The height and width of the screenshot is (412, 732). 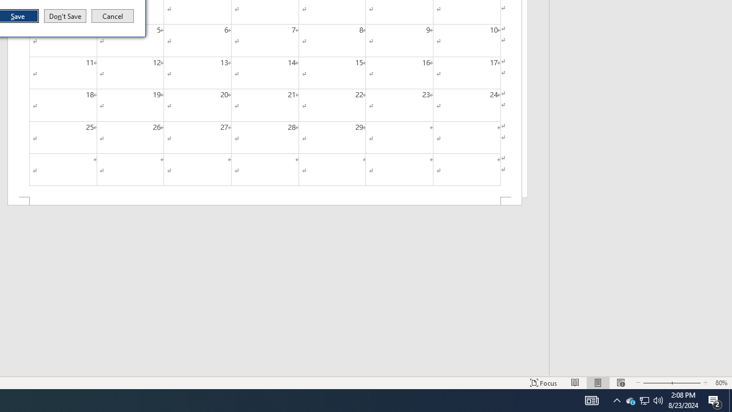 What do you see at coordinates (644, 401) in the screenshot?
I see `User Promoted Notification Area` at bounding box center [644, 401].